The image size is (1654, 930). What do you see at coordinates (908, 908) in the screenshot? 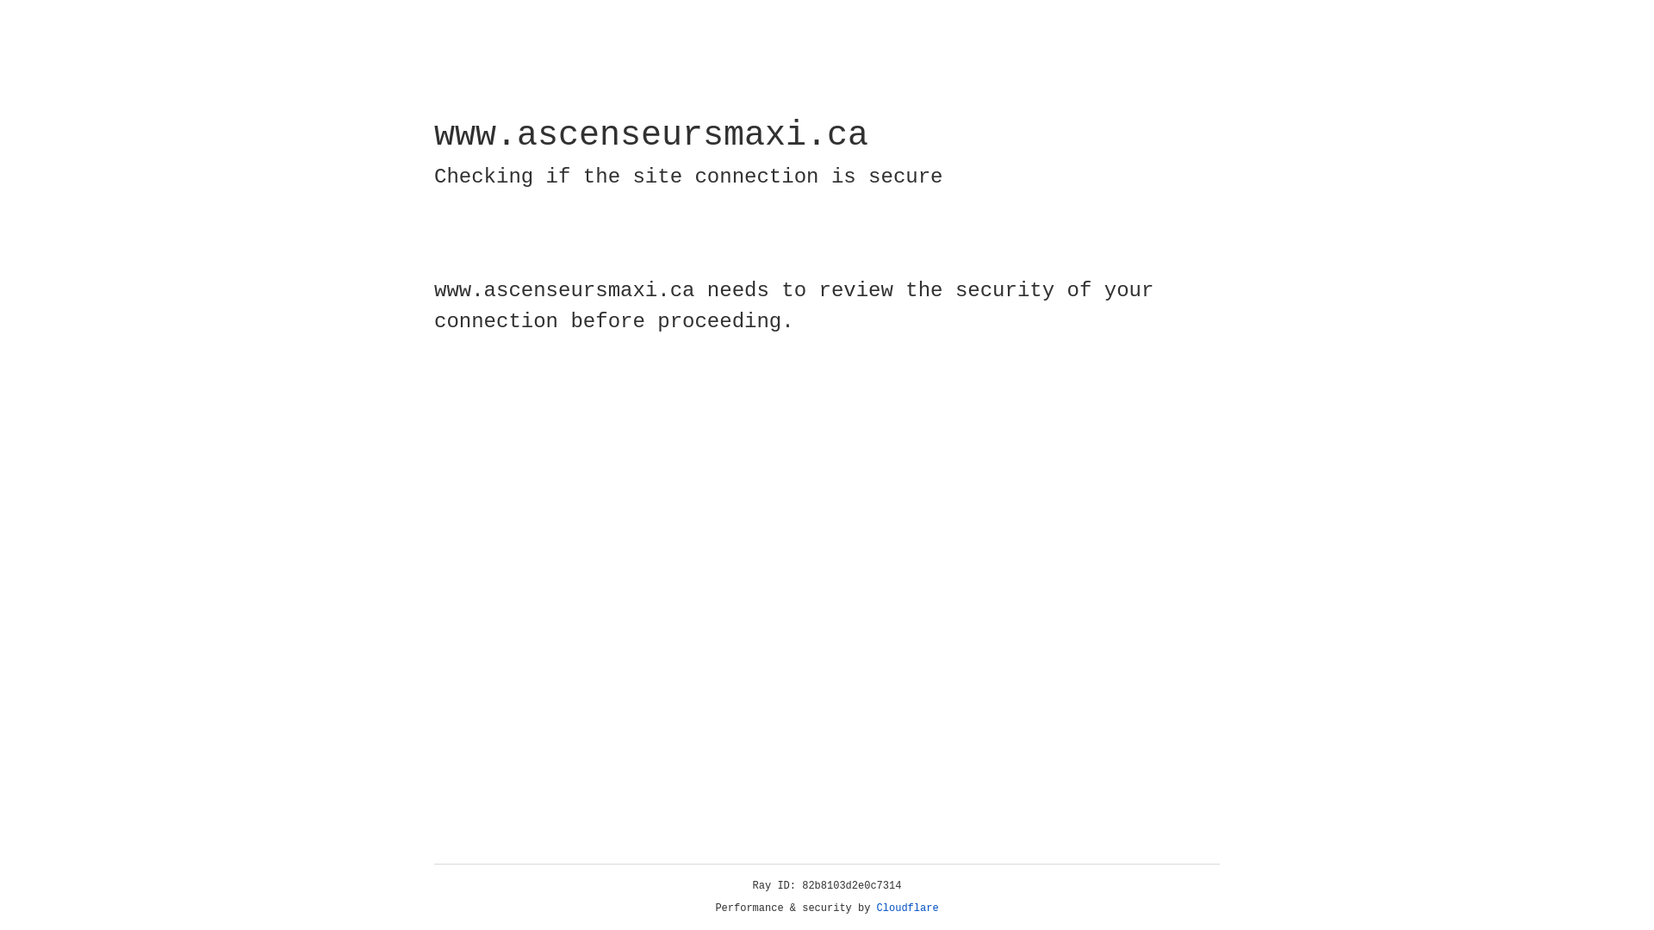
I see `Cloudflare` at bounding box center [908, 908].